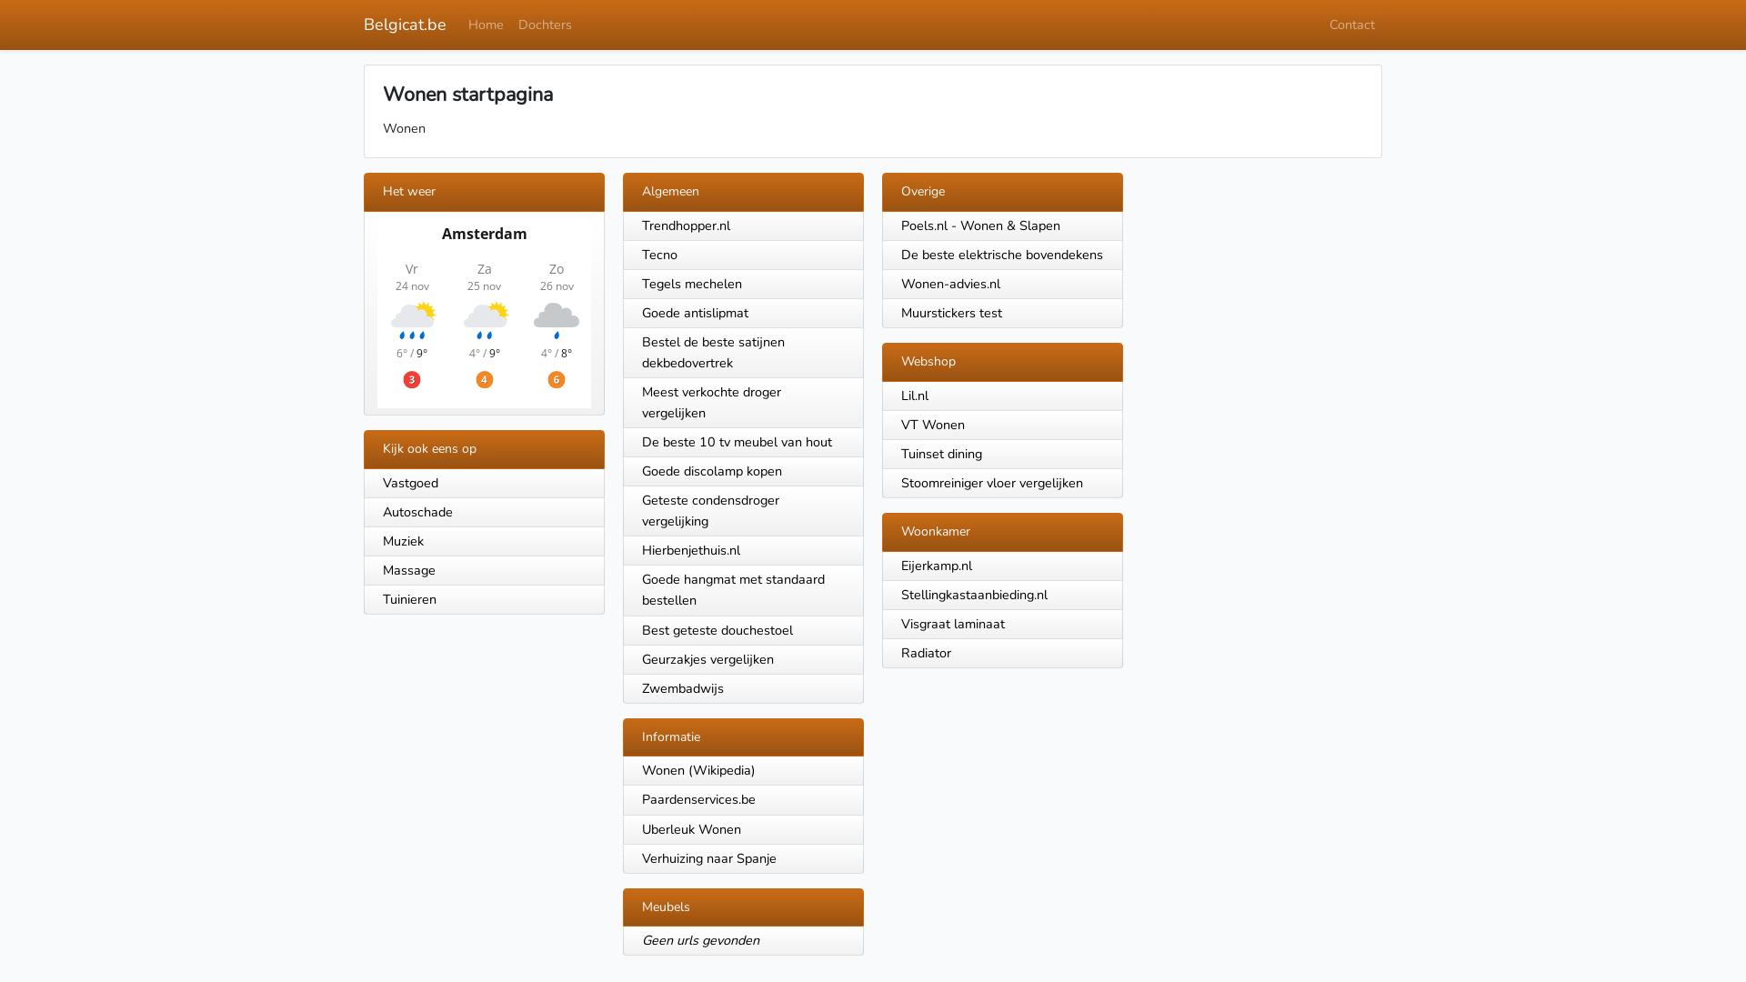  Describe the element at coordinates (711, 511) in the screenshot. I see `Geteste condensdroger vergelijking` at that location.